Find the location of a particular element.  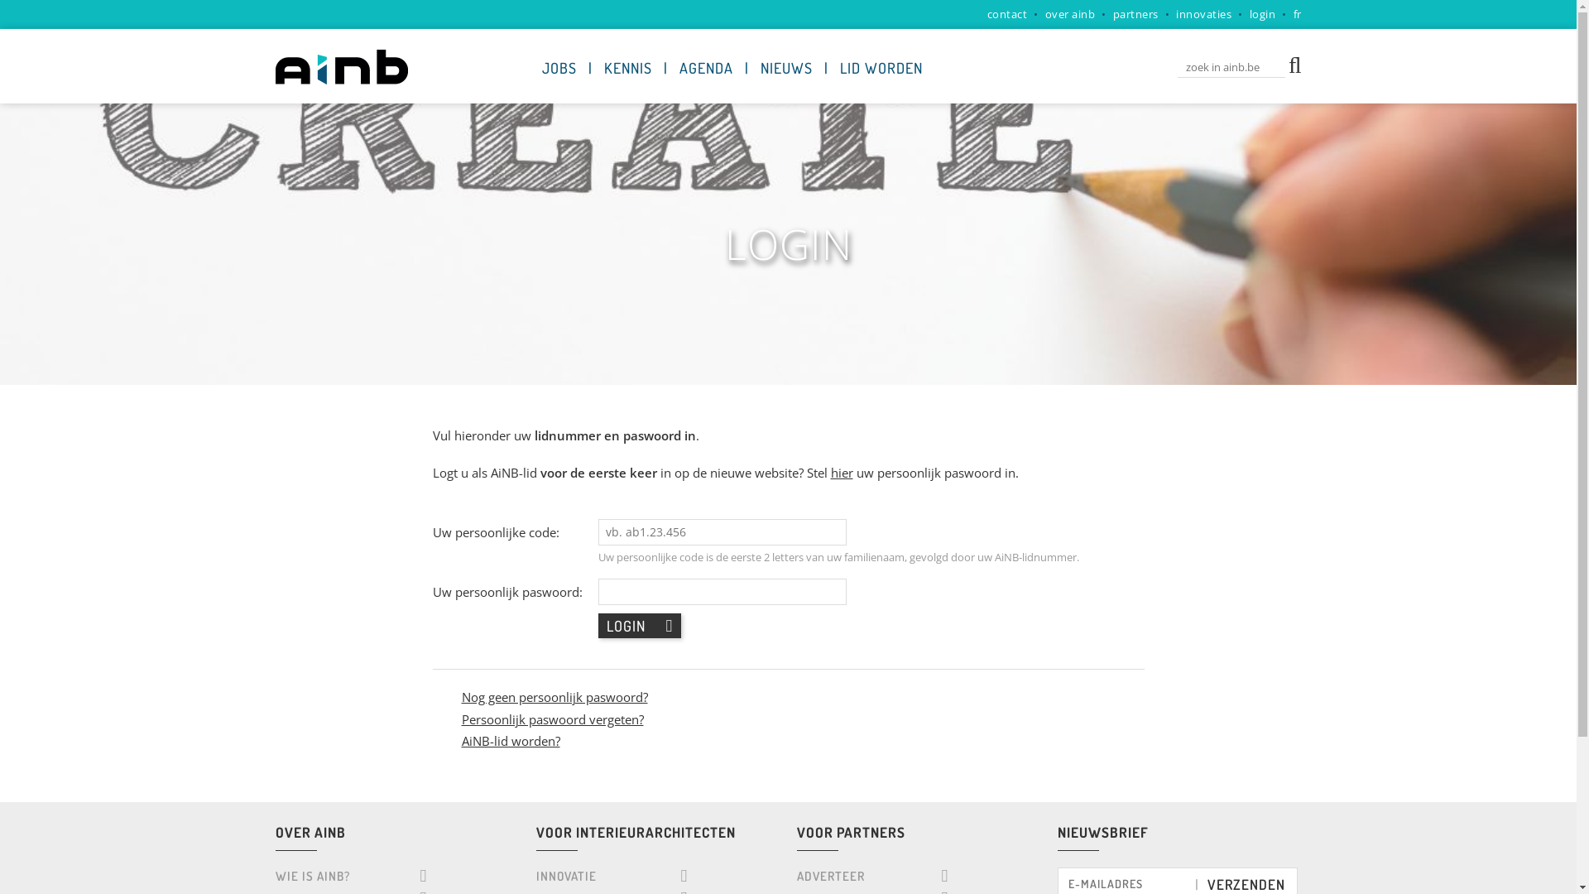

partners is located at coordinates (1135, 14).